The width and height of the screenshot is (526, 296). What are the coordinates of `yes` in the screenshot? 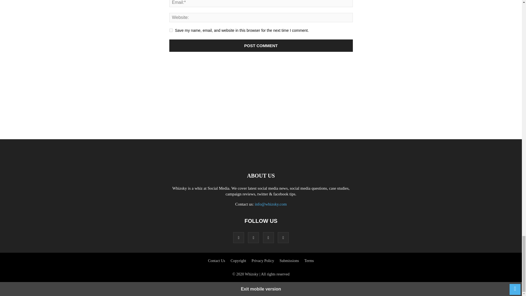 It's located at (171, 30).